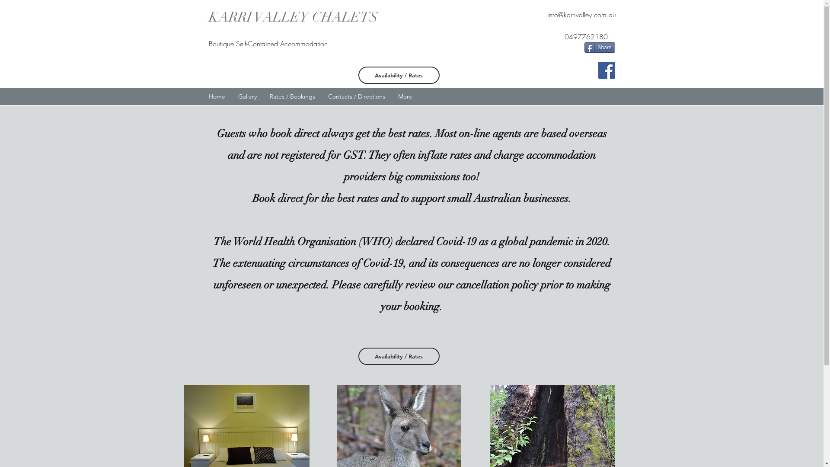 This screenshot has height=467, width=830. What do you see at coordinates (247, 96) in the screenshot?
I see `Gallery` at bounding box center [247, 96].